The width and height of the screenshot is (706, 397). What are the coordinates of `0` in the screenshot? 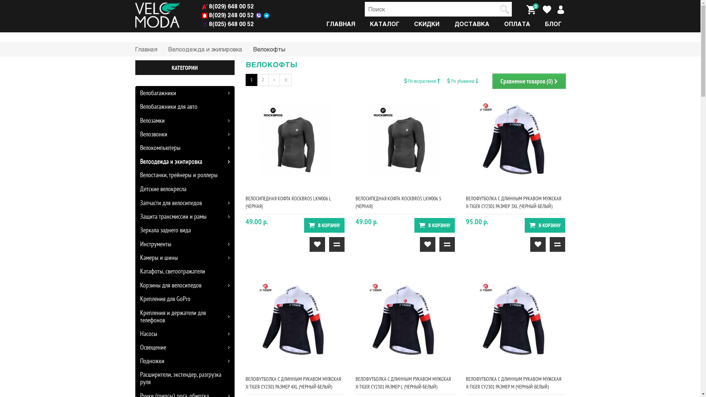 It's located at (531, 9).